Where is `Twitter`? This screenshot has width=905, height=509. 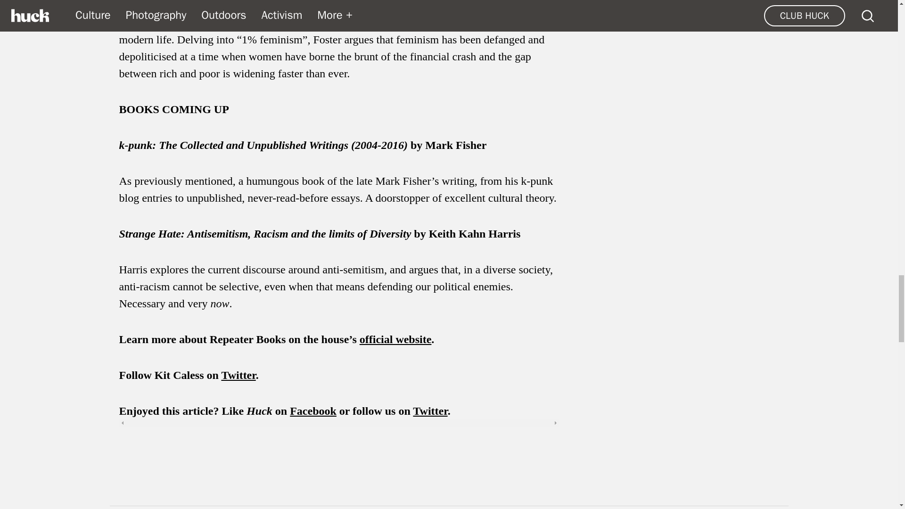 Twitter is located at coordinates (238, 375).